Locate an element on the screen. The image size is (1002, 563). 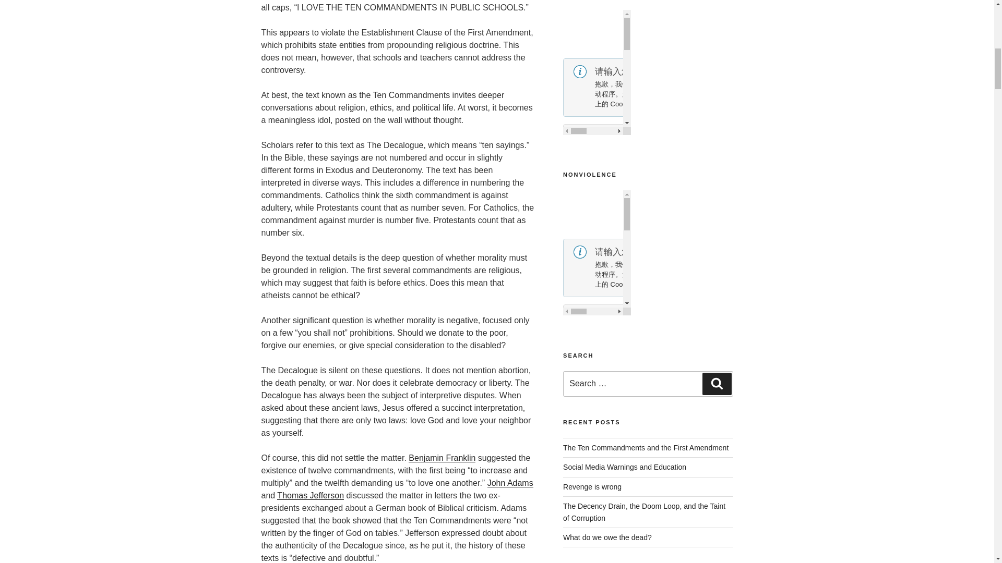
John Adams is located at coordinates (510, 483).